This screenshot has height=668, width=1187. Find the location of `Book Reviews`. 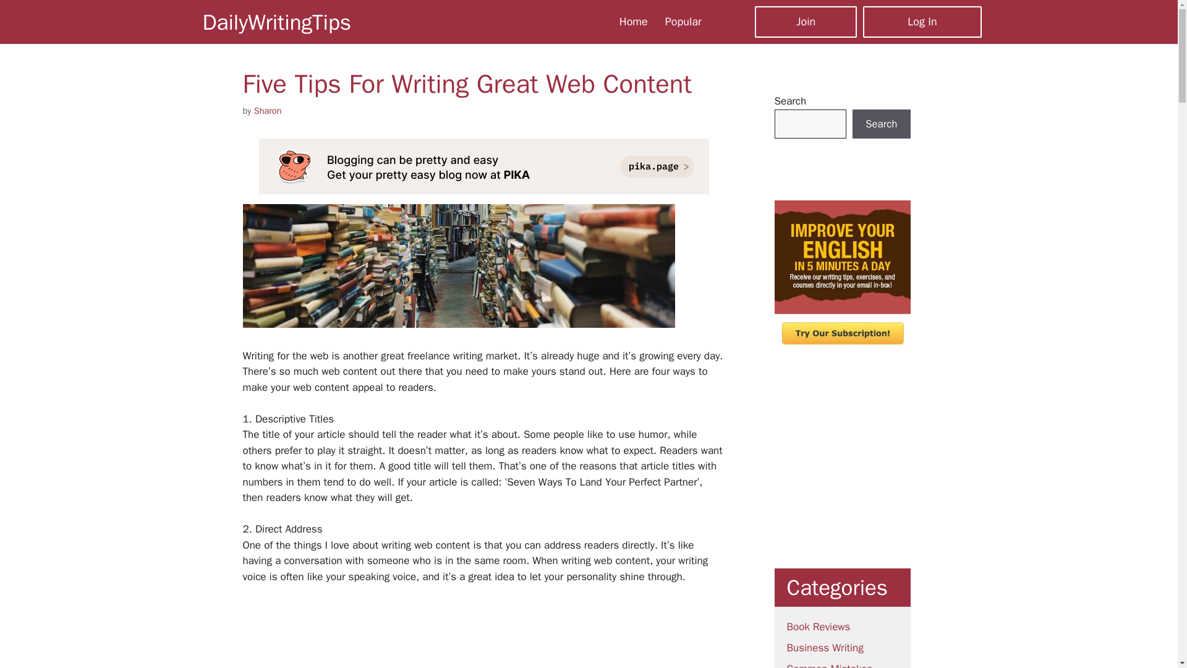

Book Reviews is located at coordinates (817, 627).